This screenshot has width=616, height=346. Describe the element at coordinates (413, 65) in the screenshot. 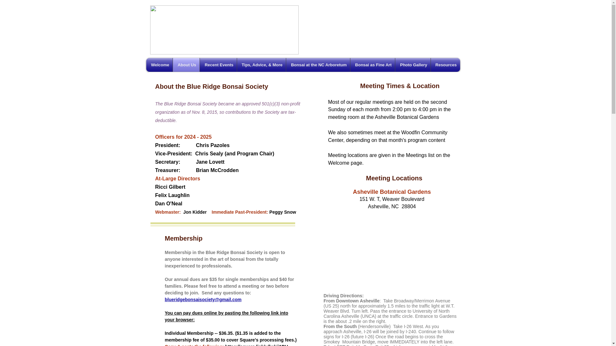

I see `Photo Gallery` at that location.